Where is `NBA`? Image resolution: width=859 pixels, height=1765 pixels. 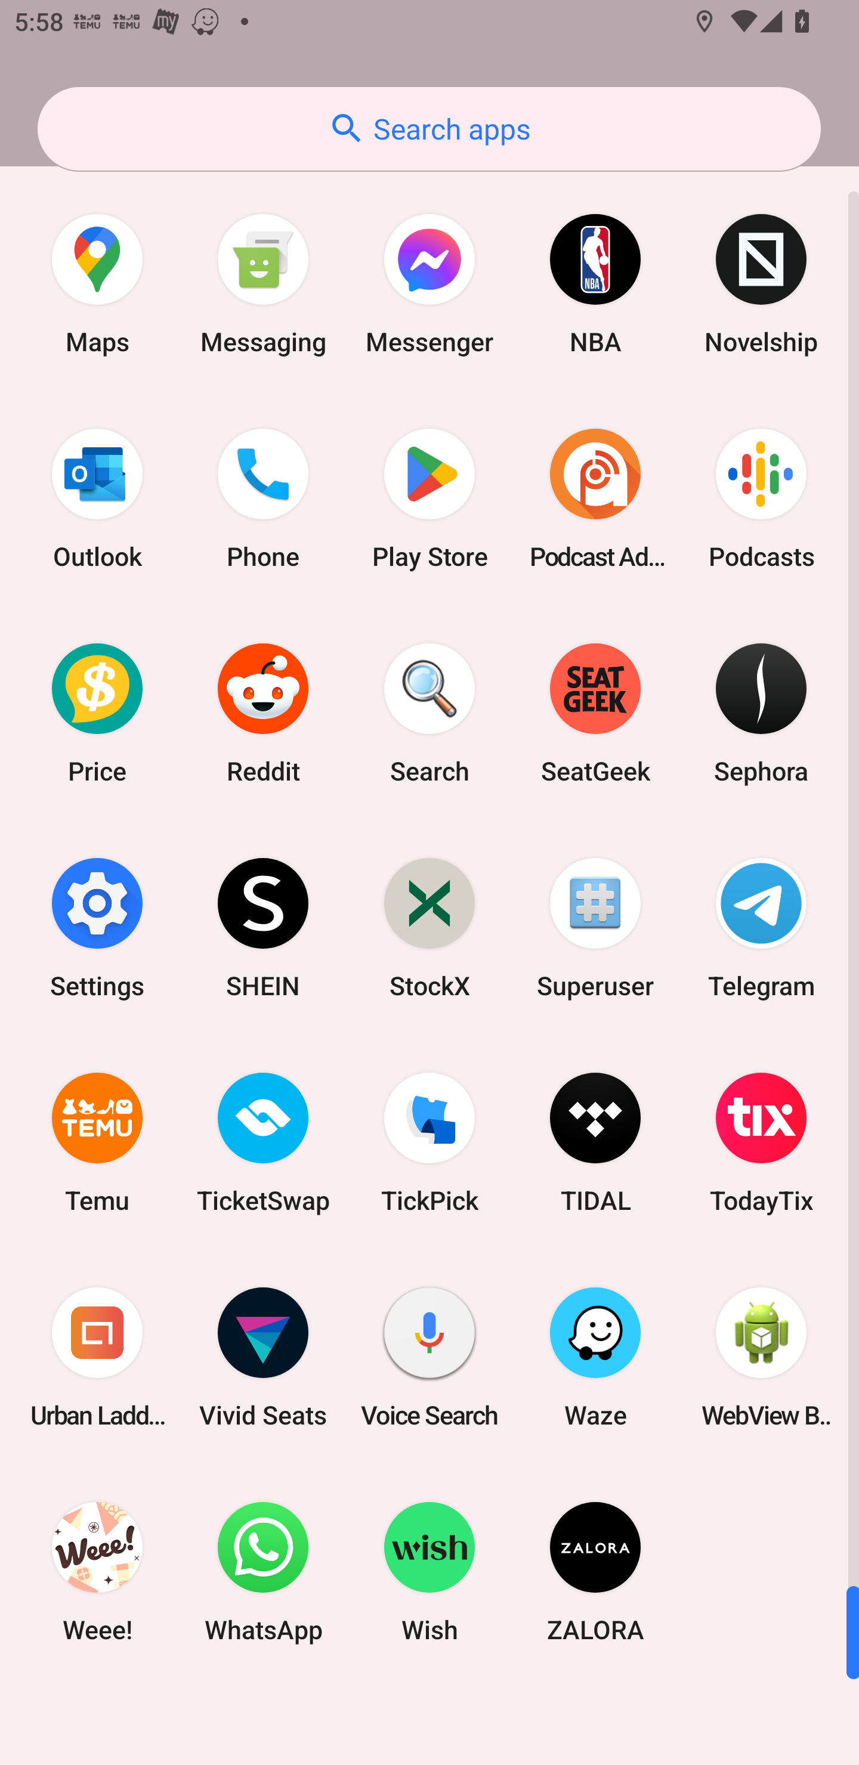
NBA is located at coordinates (595, 284).